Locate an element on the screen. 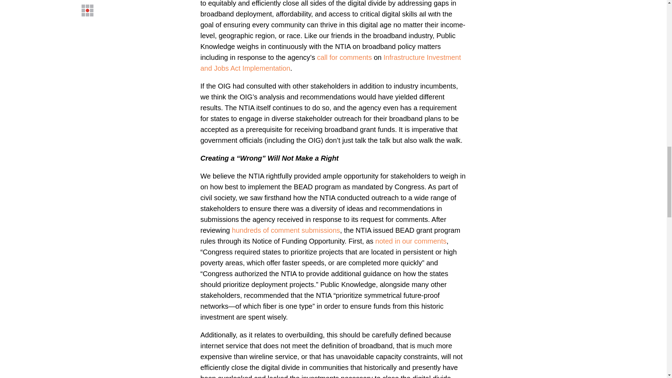  call for comments is located at coordinates (344, 57).